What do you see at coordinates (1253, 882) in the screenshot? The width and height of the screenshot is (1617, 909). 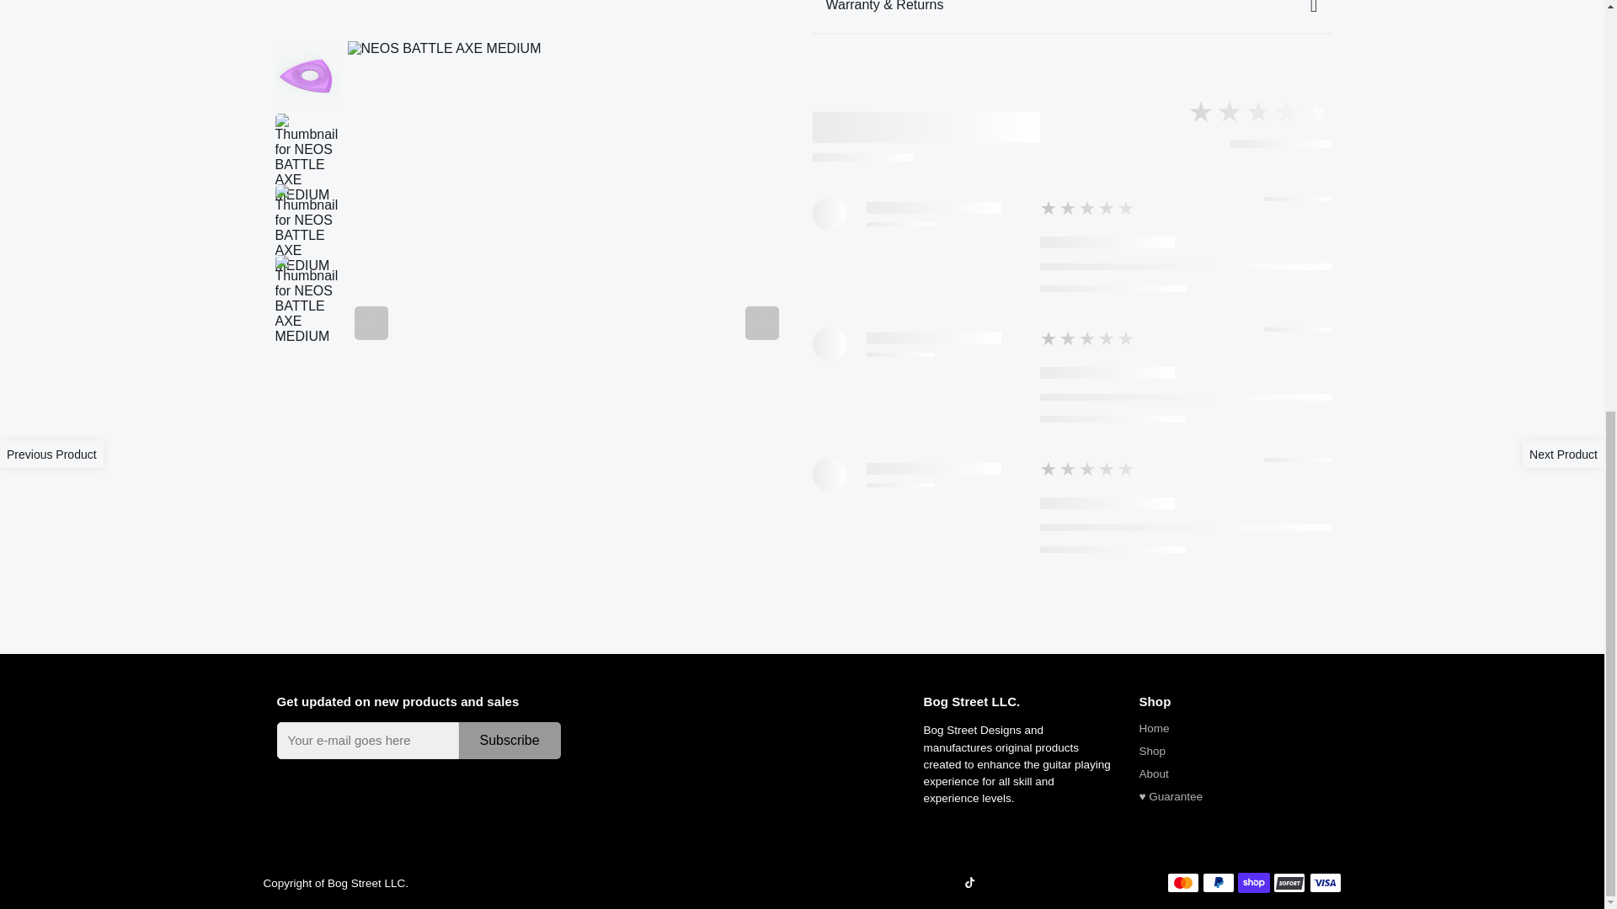 I see `Shop Pay` at bounding box center [1253, 882].